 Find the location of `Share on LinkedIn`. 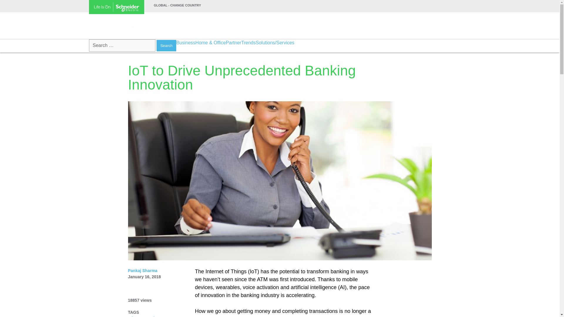

Share on LinkedIn is located at coordinates (117, 124).